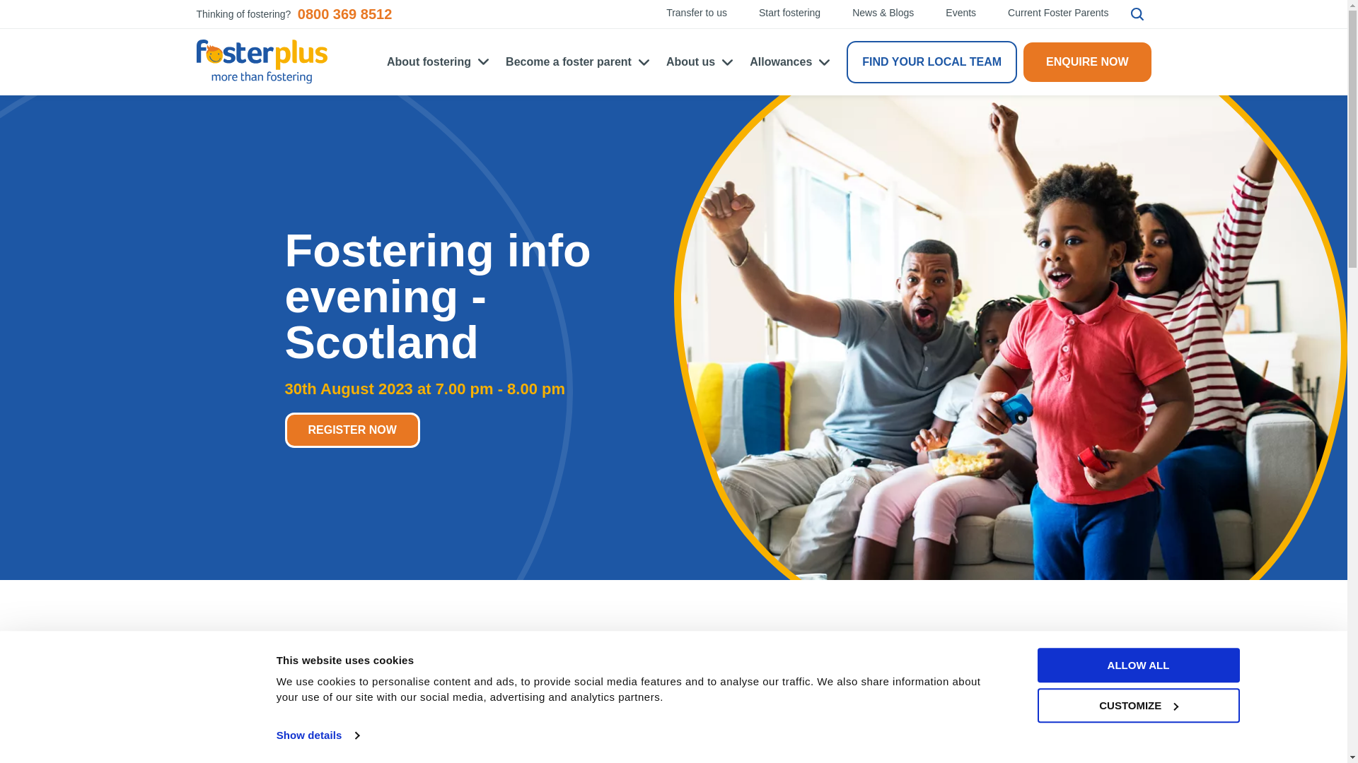  Describe the element at coordinates (789, 13) in the screenshot. I see `Start fostering` at that location.